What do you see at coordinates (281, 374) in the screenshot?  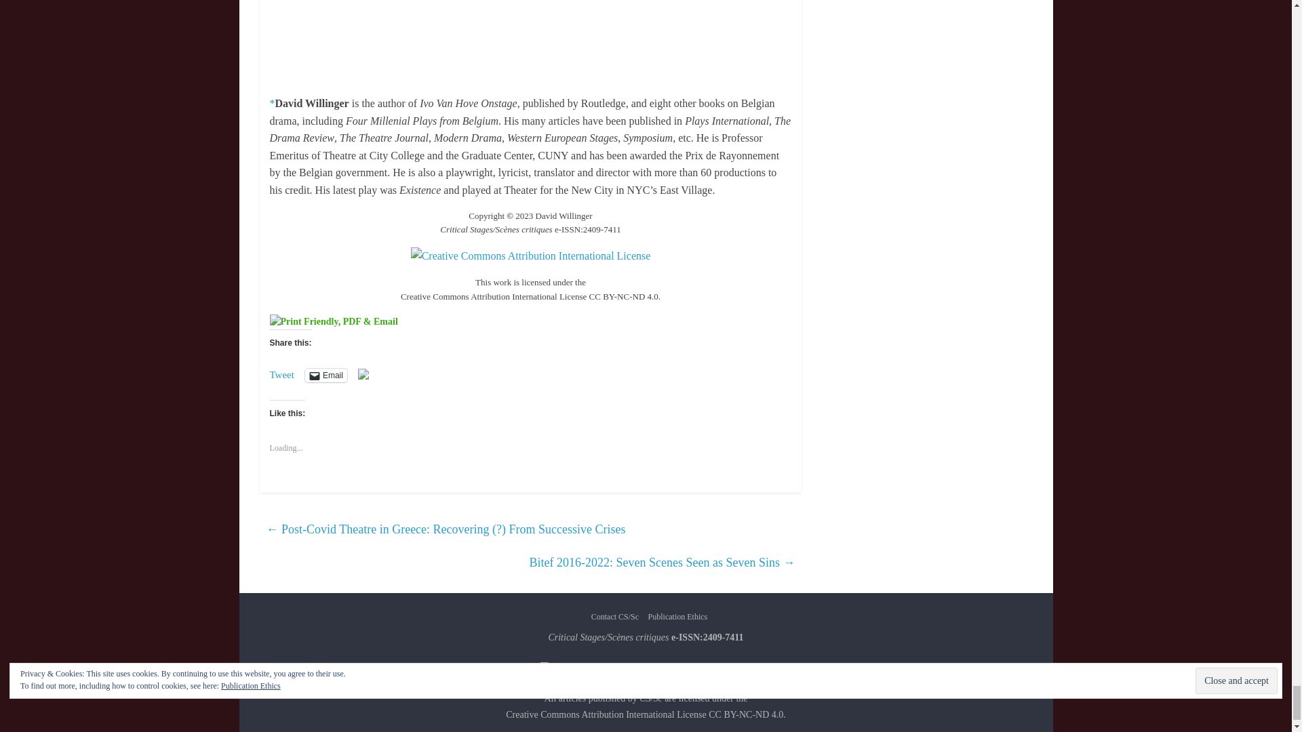 I see `Tweet` at bounding box center [281, 374].